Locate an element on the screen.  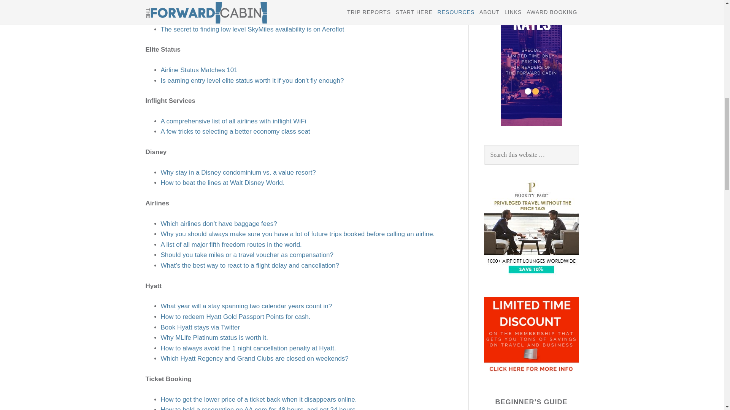
Fifth Freedom Routes is located at coordinates (231, 244).